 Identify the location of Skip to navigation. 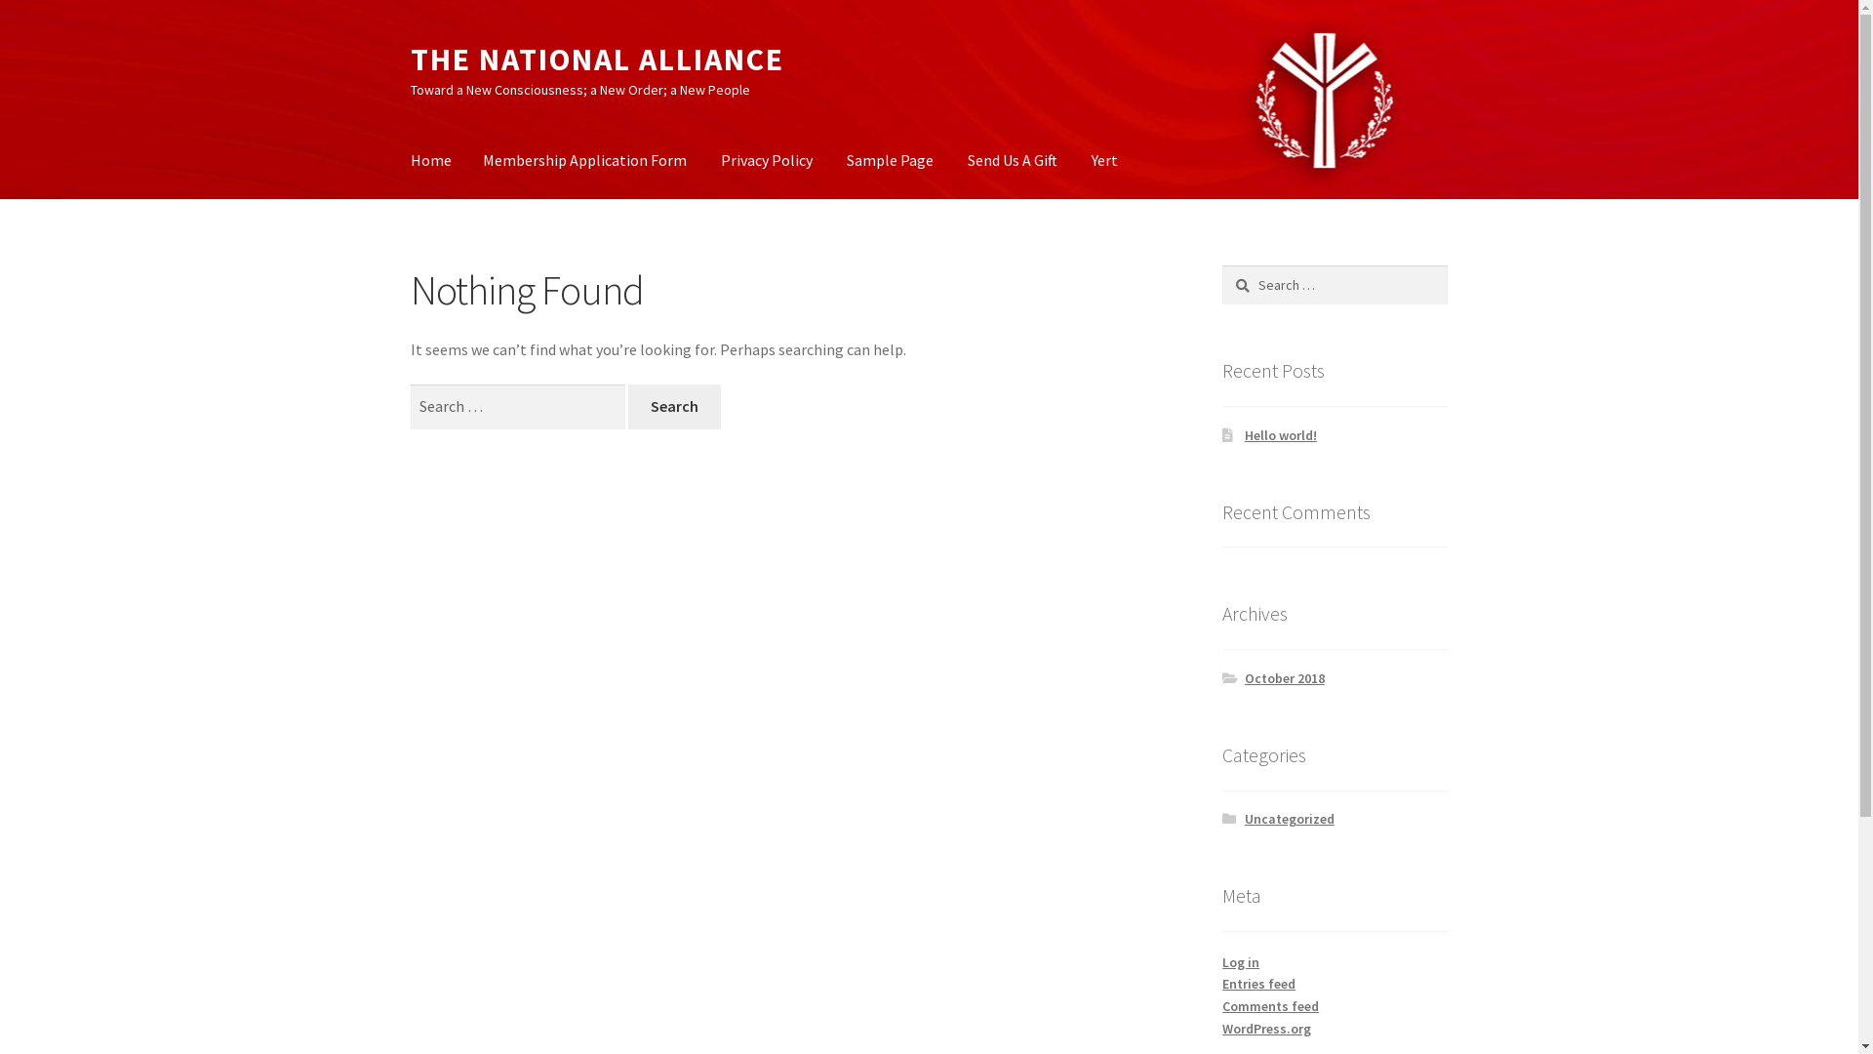
(410, 41).